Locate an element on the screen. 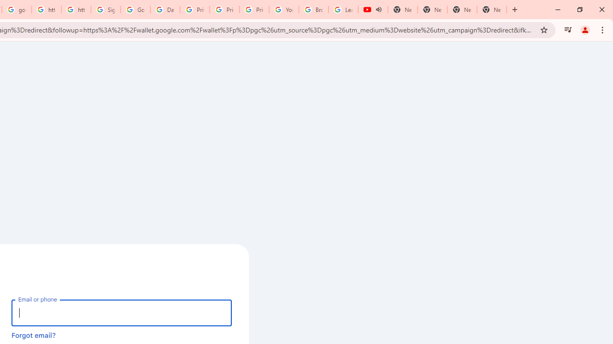  New Tab is located at coordinates (491, 10).